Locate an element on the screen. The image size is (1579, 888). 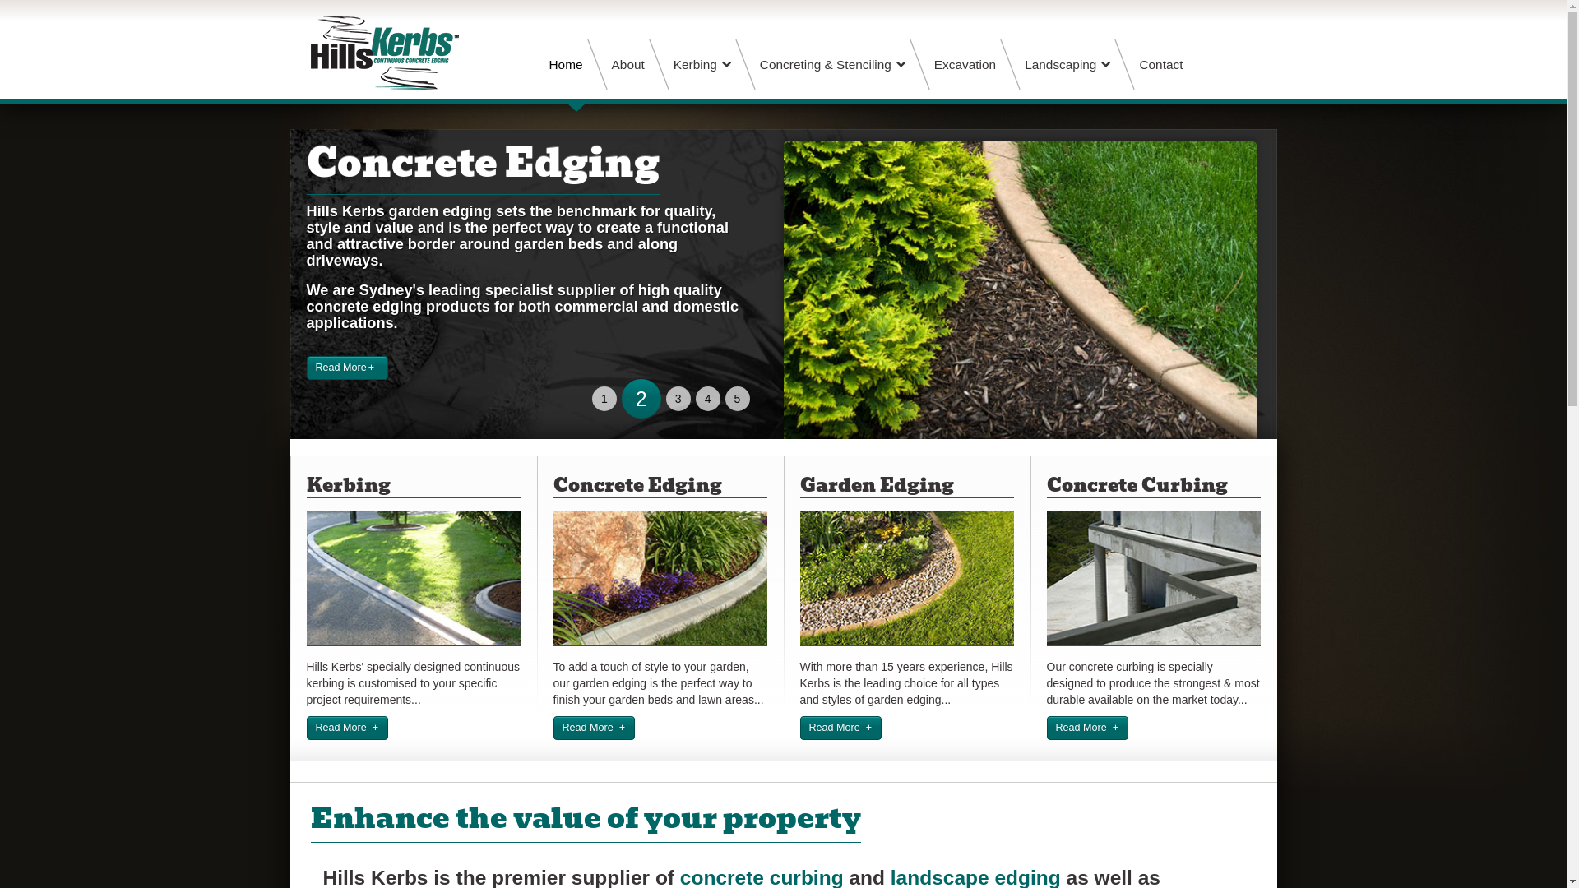
Home is located at coordinates (569, 64).